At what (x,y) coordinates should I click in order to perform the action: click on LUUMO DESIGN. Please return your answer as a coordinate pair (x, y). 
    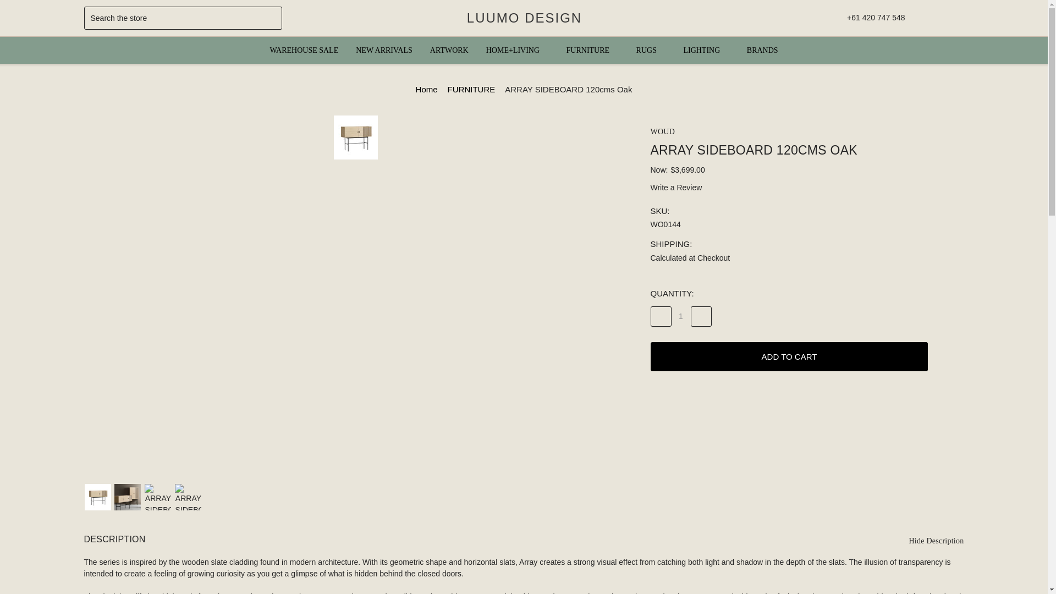
    Looking at the image, I should click on (524, 18).